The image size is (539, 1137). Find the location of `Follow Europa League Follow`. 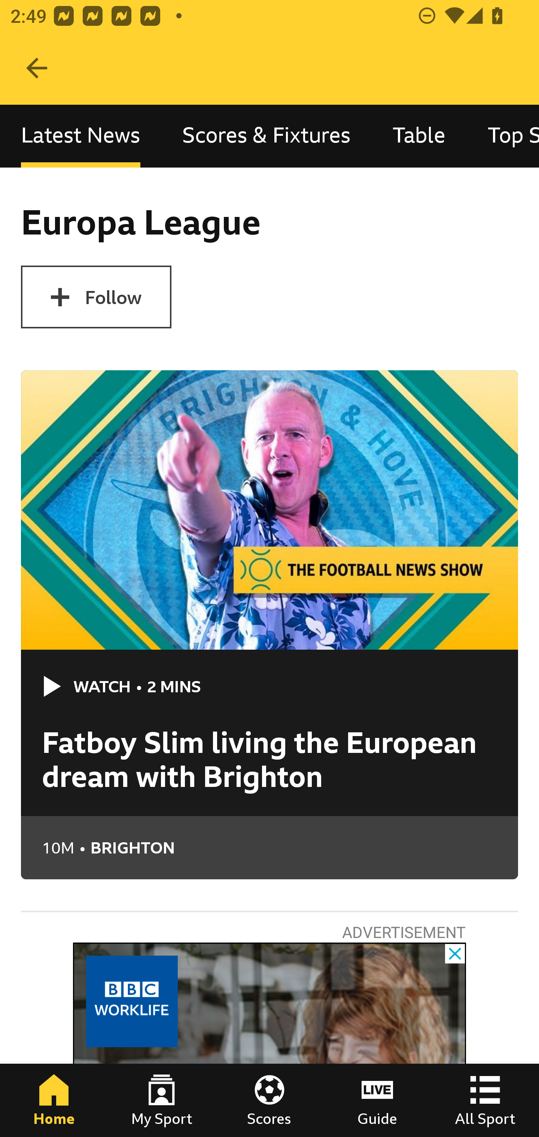

Follow Europa League Follow is located at coordinates (96, 297).